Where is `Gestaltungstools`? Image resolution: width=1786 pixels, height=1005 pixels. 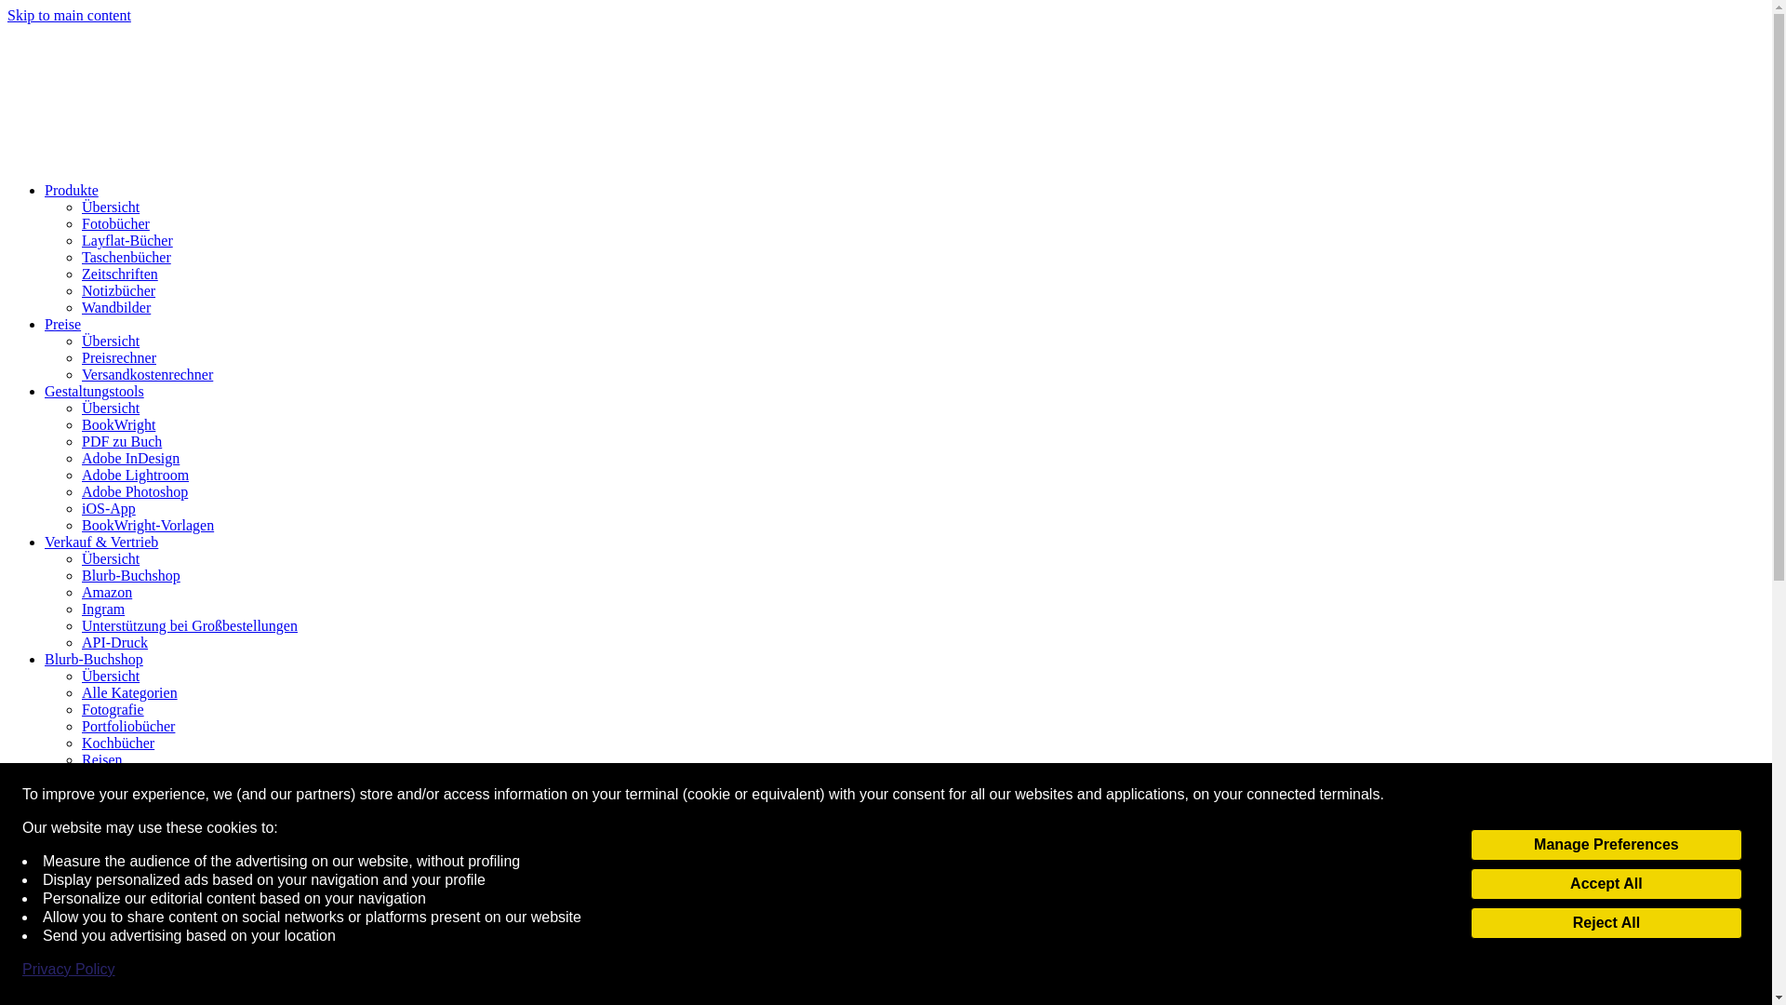 Gestaltungstools is located at coordinates (95, 391).